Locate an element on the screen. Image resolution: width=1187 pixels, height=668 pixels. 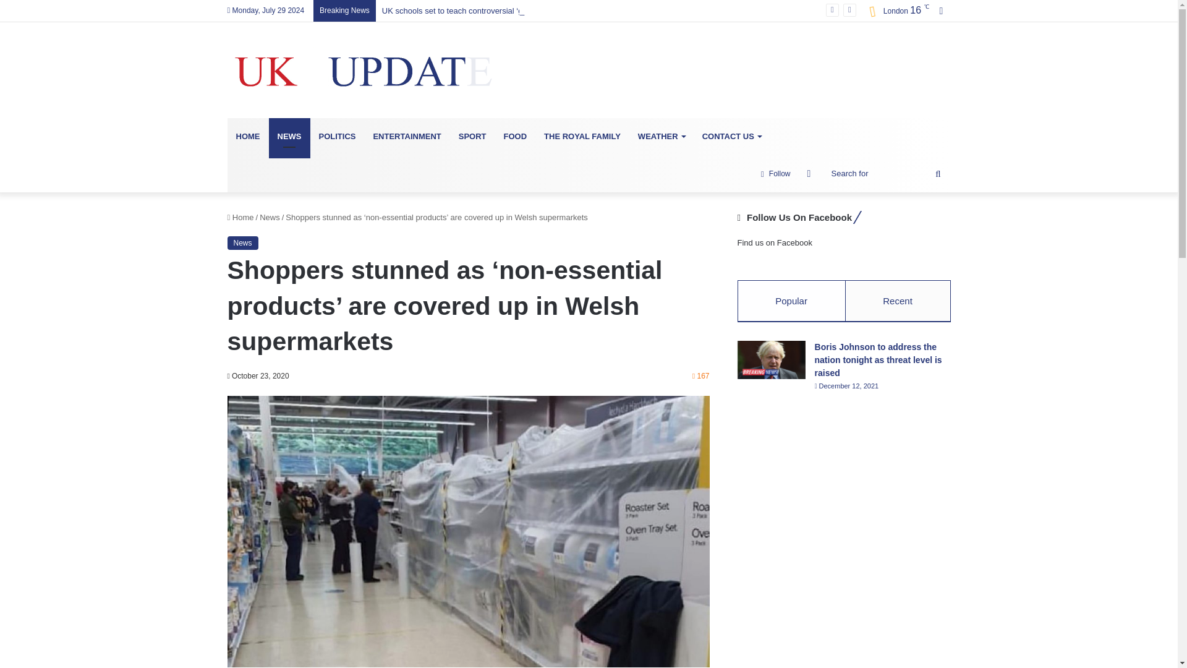
WEATHER is located at coordinates (661, 136).